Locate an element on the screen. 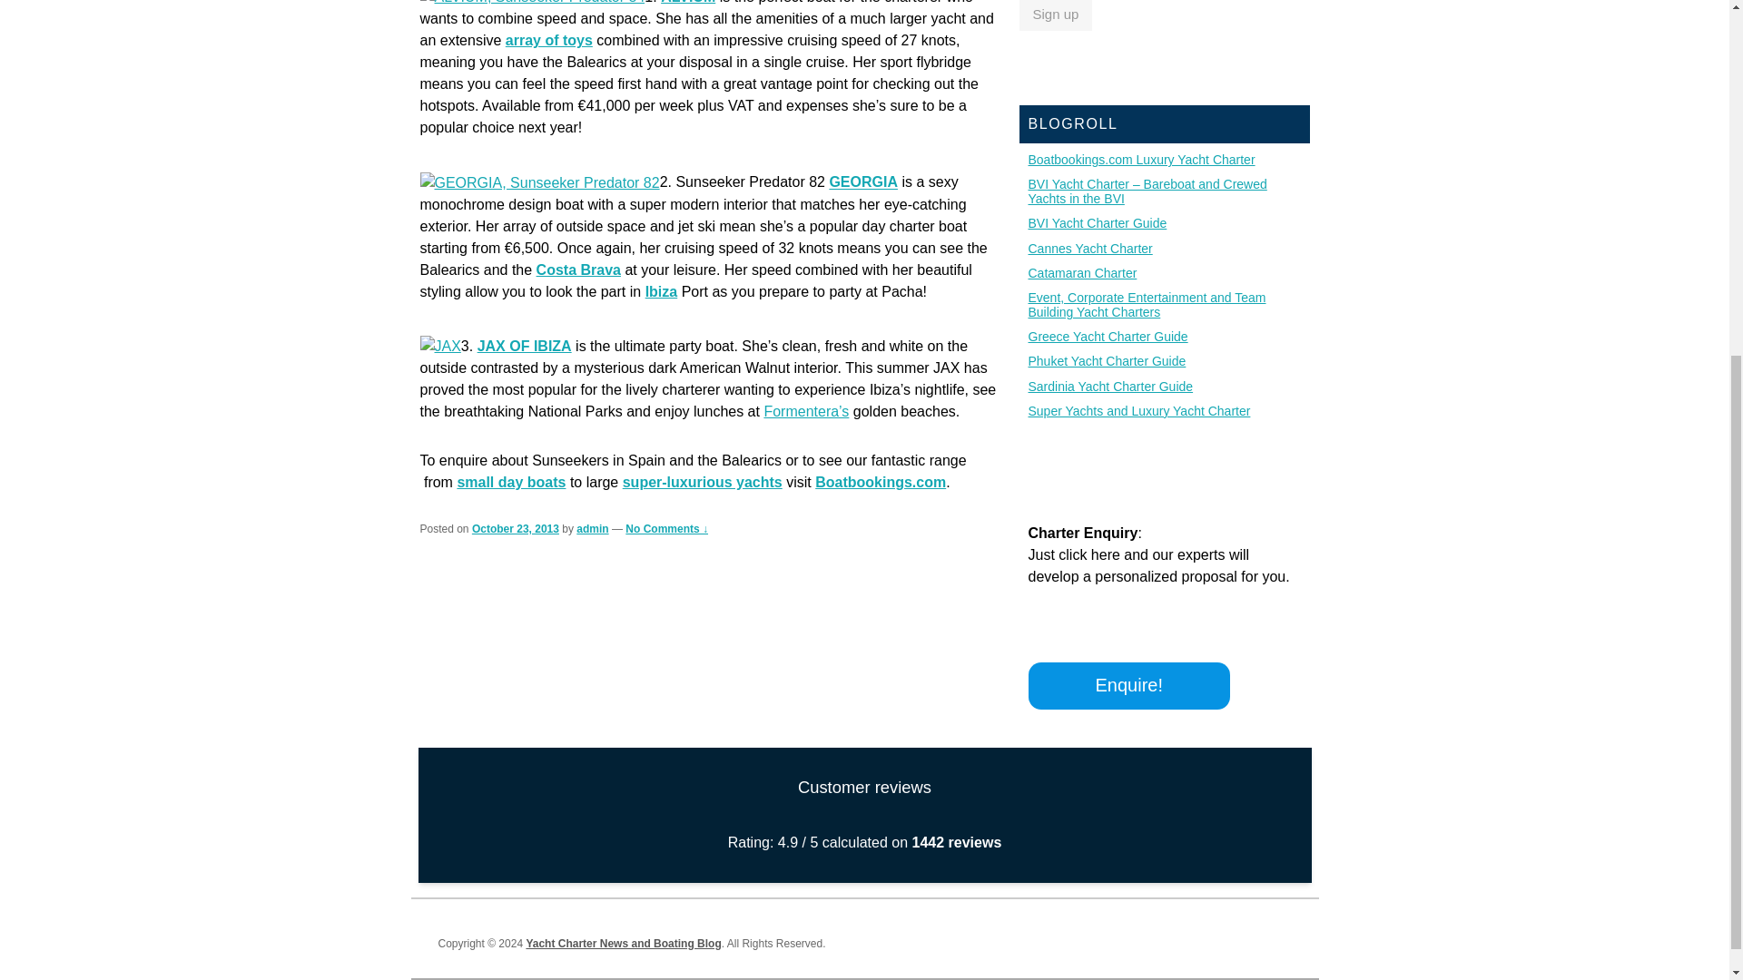 This screenshot has height=980, width=1743. Costa Brava is located at coordinates (578, 269).